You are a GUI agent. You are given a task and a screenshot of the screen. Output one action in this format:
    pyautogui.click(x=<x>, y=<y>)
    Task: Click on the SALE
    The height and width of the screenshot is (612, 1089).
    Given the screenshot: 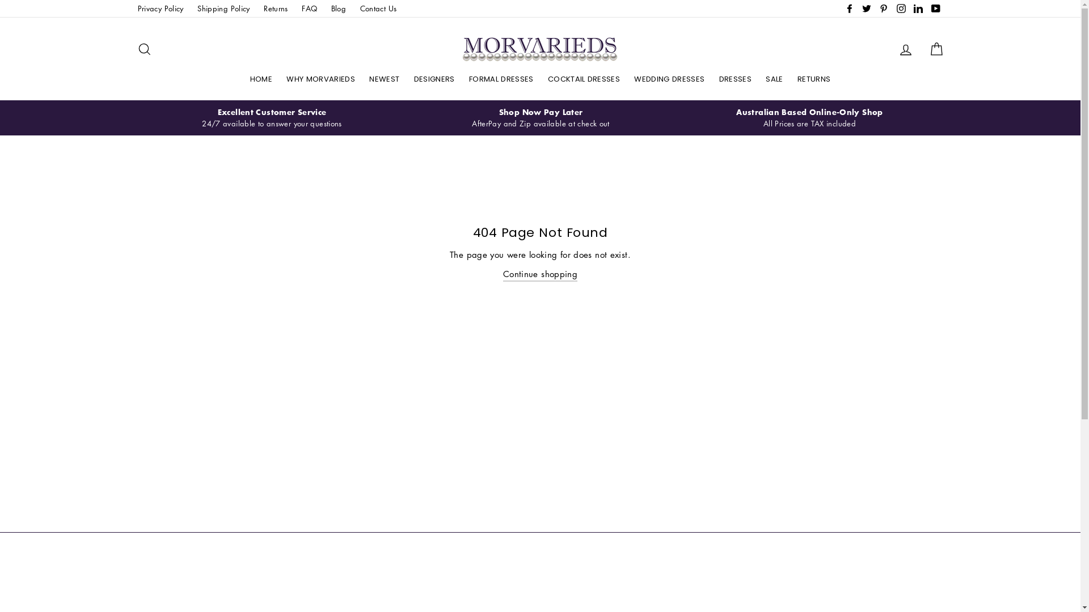 What is the action you would take?
    pyautogui.click(x=774, y=79)
    